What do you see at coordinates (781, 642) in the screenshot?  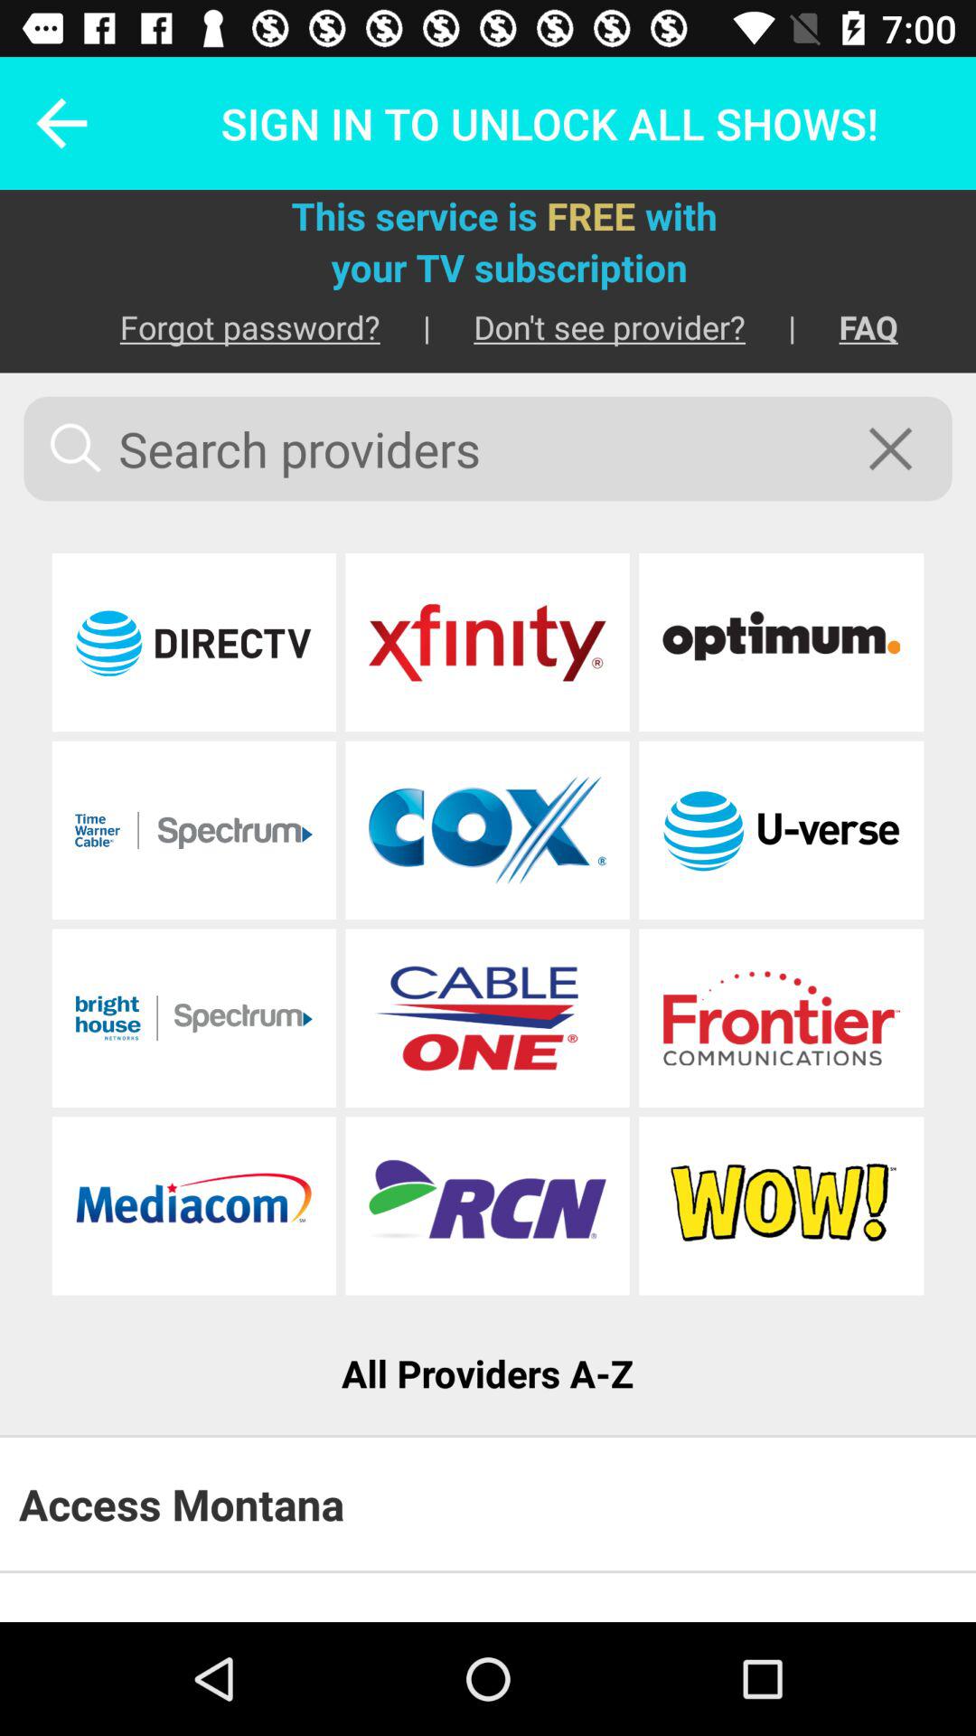 I see `choose provider` at bounding box center [781, 642].